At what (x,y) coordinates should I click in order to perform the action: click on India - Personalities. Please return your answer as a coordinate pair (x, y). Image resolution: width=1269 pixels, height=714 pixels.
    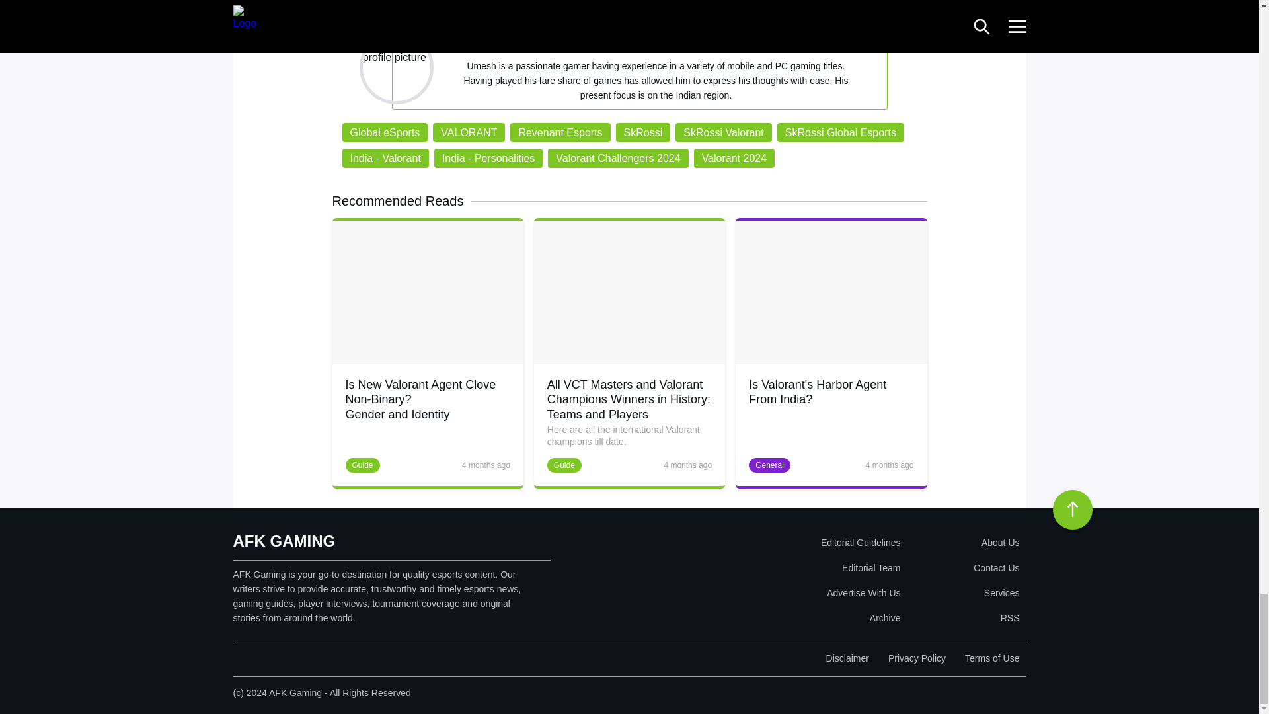
    Looking at the image, I should click on (488, 157).